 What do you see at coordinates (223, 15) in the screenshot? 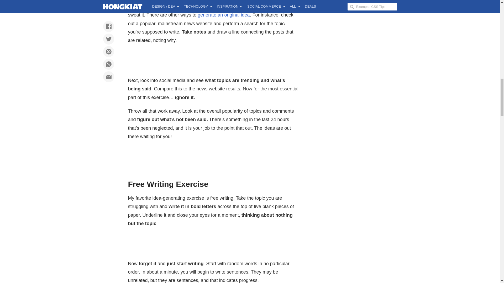
I see `generate an original idea` at bounding box center [223, 15].